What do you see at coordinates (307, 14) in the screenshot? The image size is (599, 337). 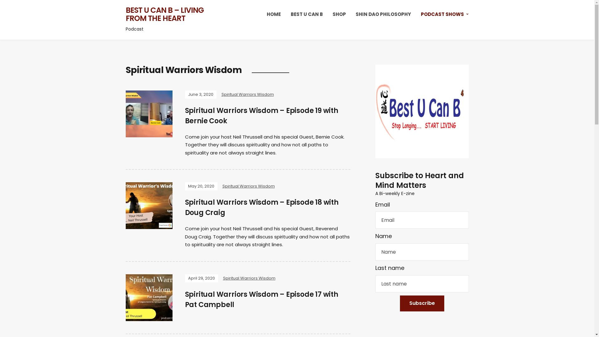 I see `BEST U CAN B` at bounding box center [307, 14].